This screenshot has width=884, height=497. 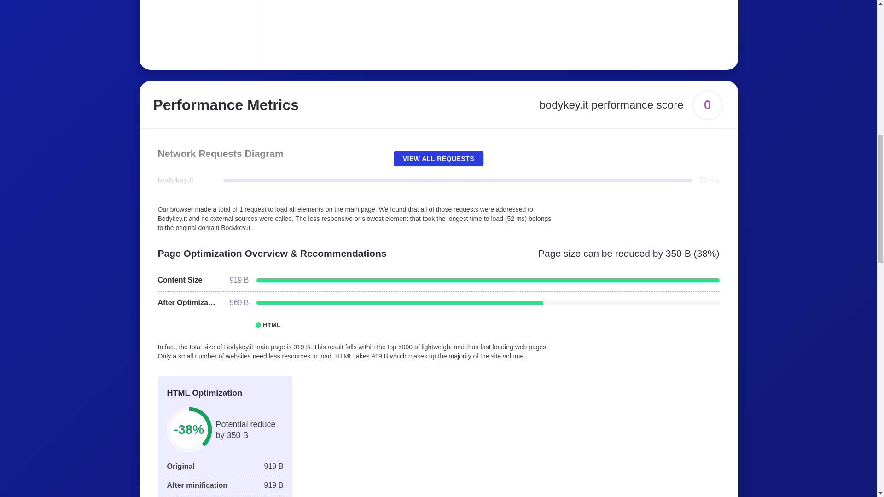 What do you see at coordinates (438, 158) in the screenshot?
I see `VIEW ALL REQUESTS` at bounding box center [438, 158].